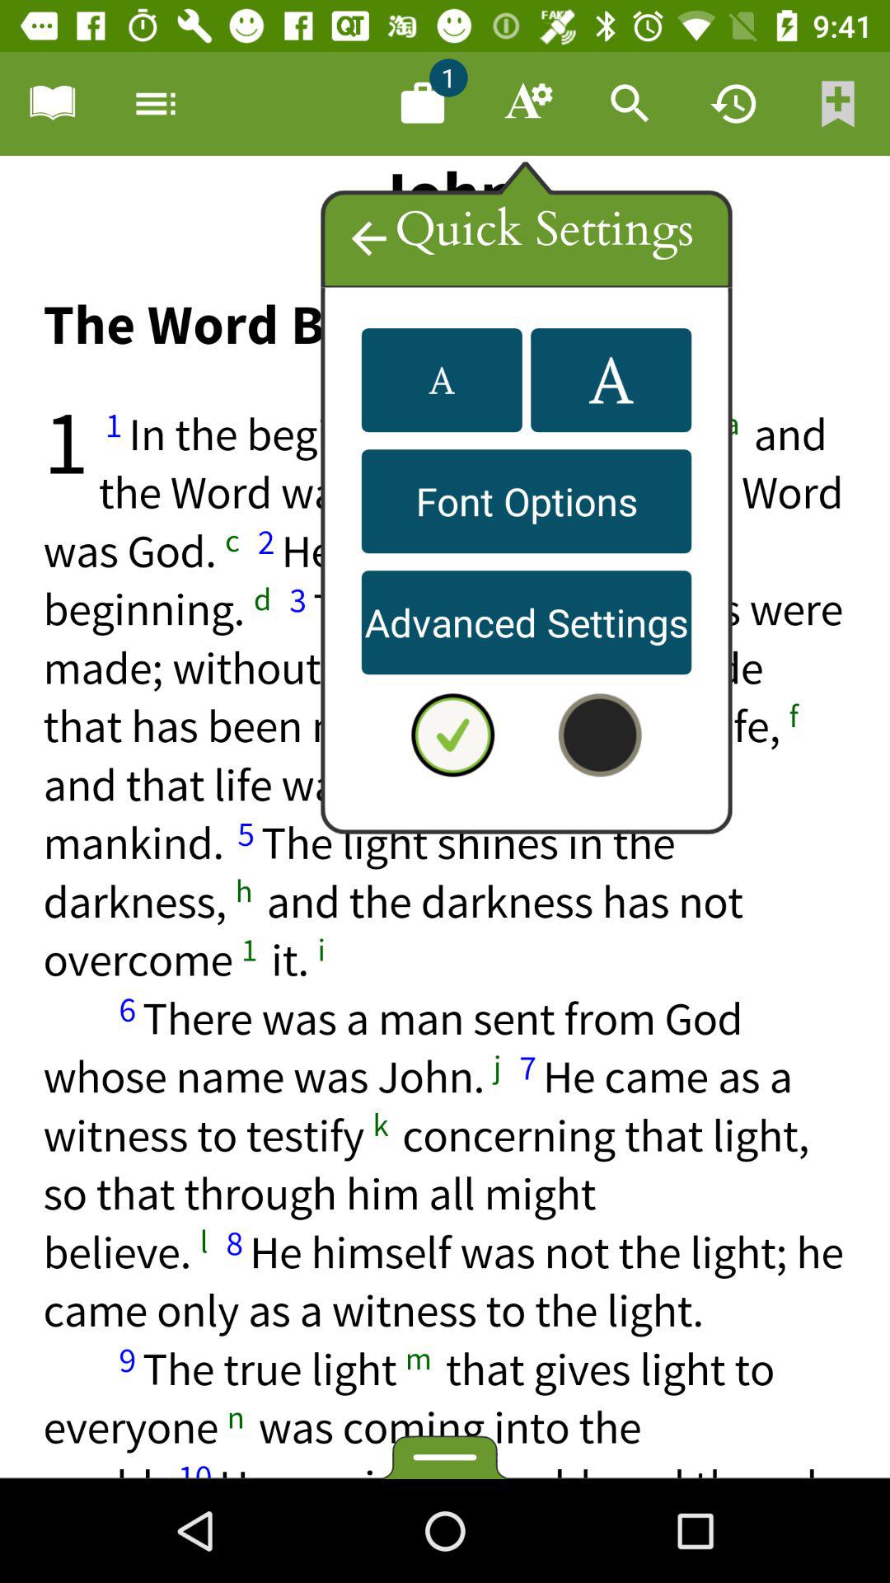 The width and height of the screenshot is (890, 1583). What do you see at coordinates (52, 104) in the screenshot?
I see `add a bookmark` at bounding box center [52, 104].